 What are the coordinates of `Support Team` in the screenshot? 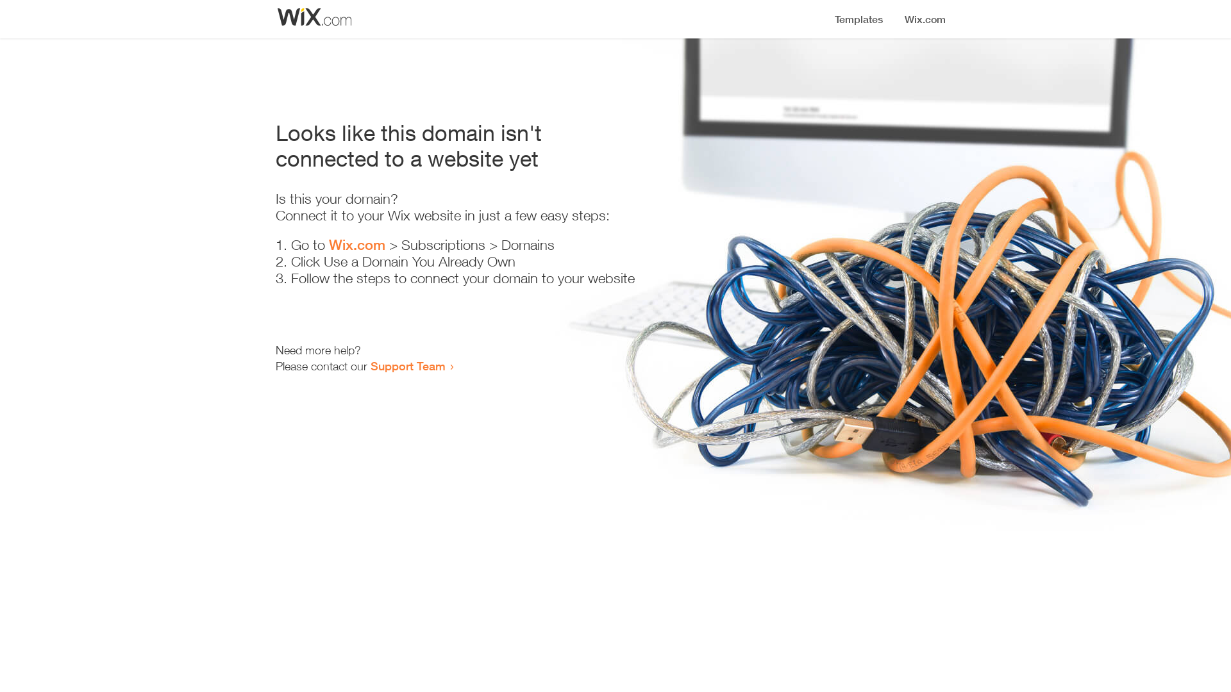 It's located at (408, 366).